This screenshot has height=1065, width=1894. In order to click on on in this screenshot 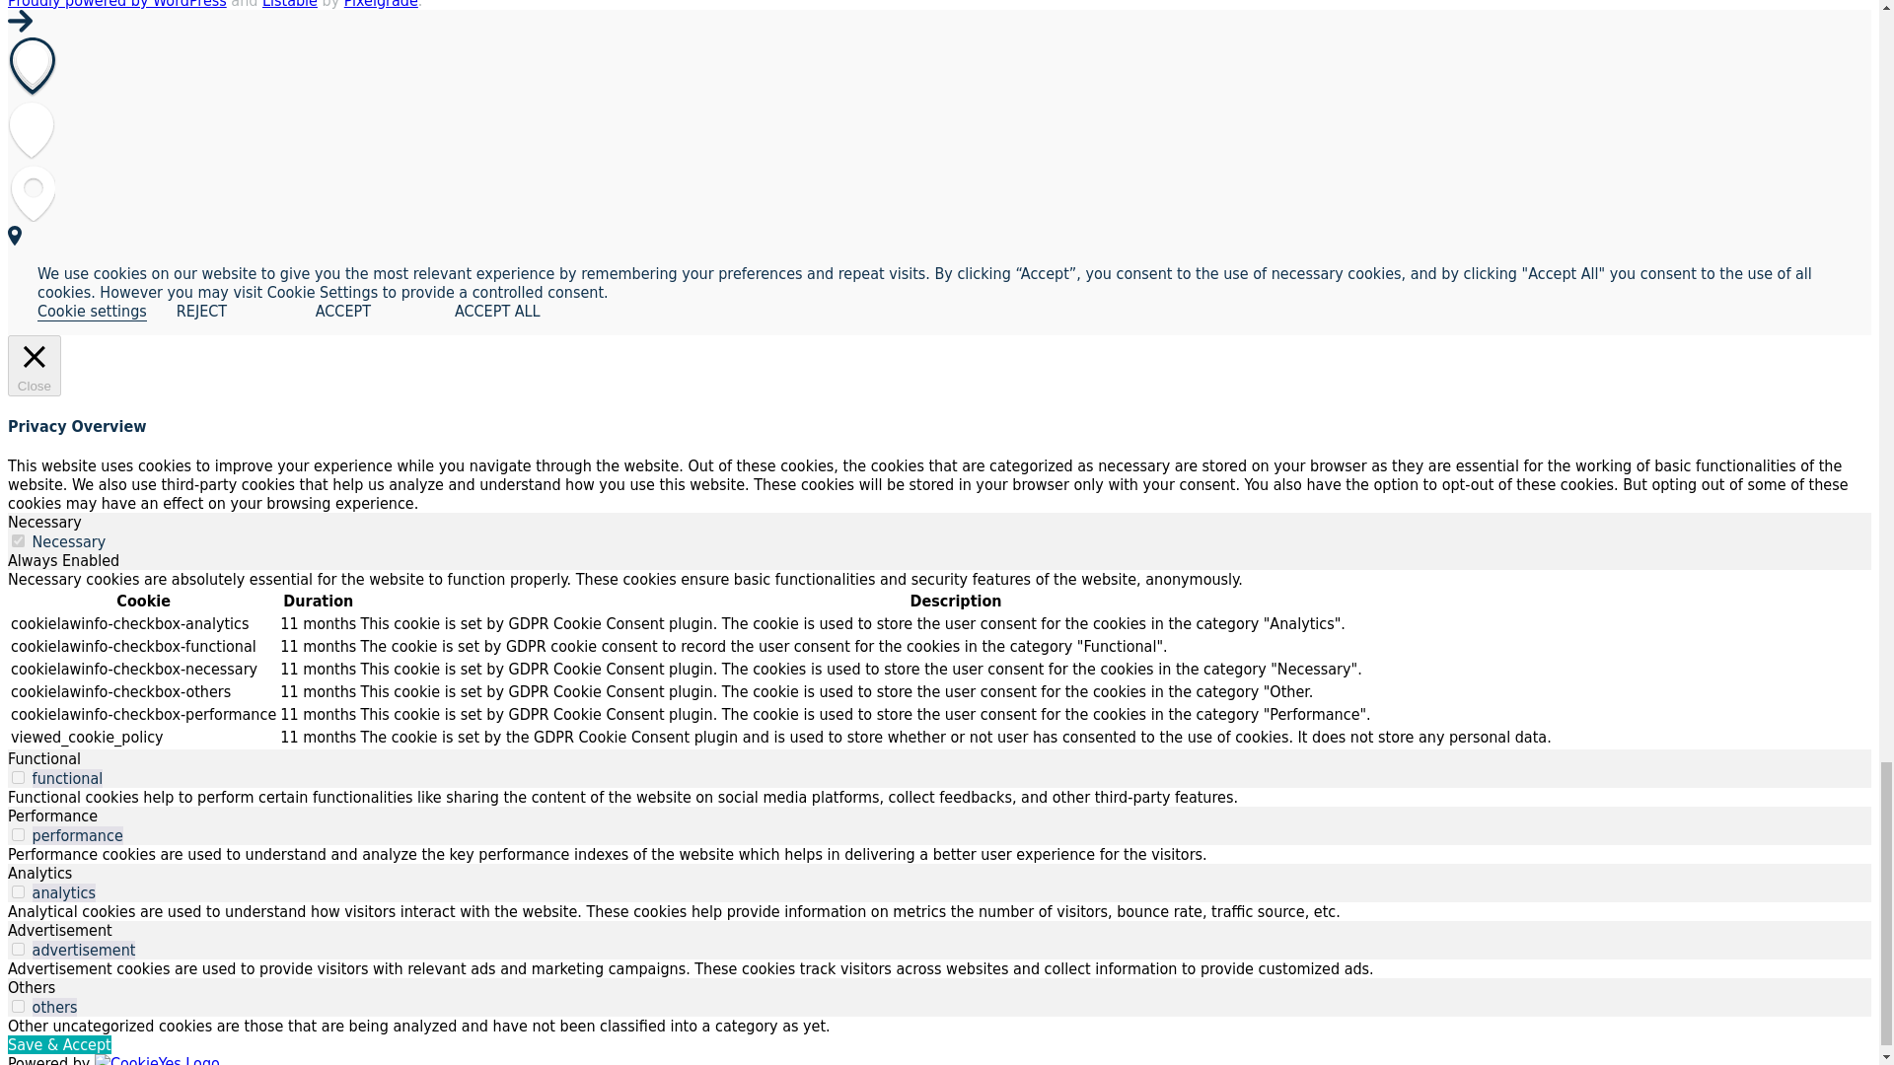, I will do `click(18, 777)`.